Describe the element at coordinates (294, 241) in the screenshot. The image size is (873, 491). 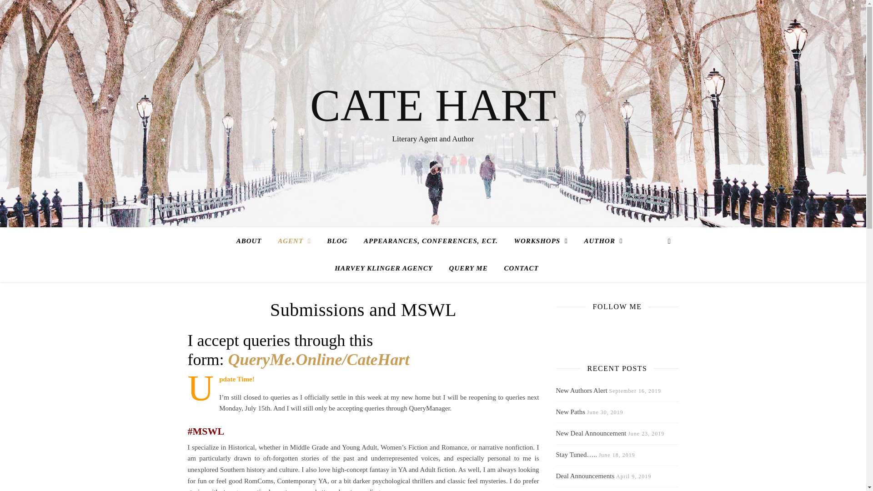
I see `AGENT` at that location.